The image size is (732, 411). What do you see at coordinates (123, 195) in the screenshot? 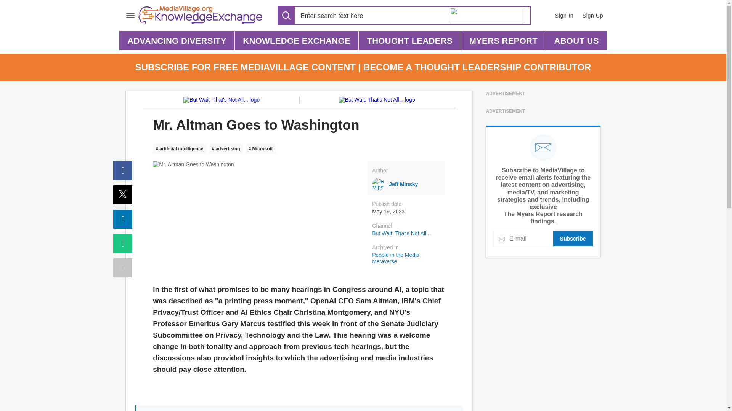
I see `Twitter` at bounding box center [123, 195].